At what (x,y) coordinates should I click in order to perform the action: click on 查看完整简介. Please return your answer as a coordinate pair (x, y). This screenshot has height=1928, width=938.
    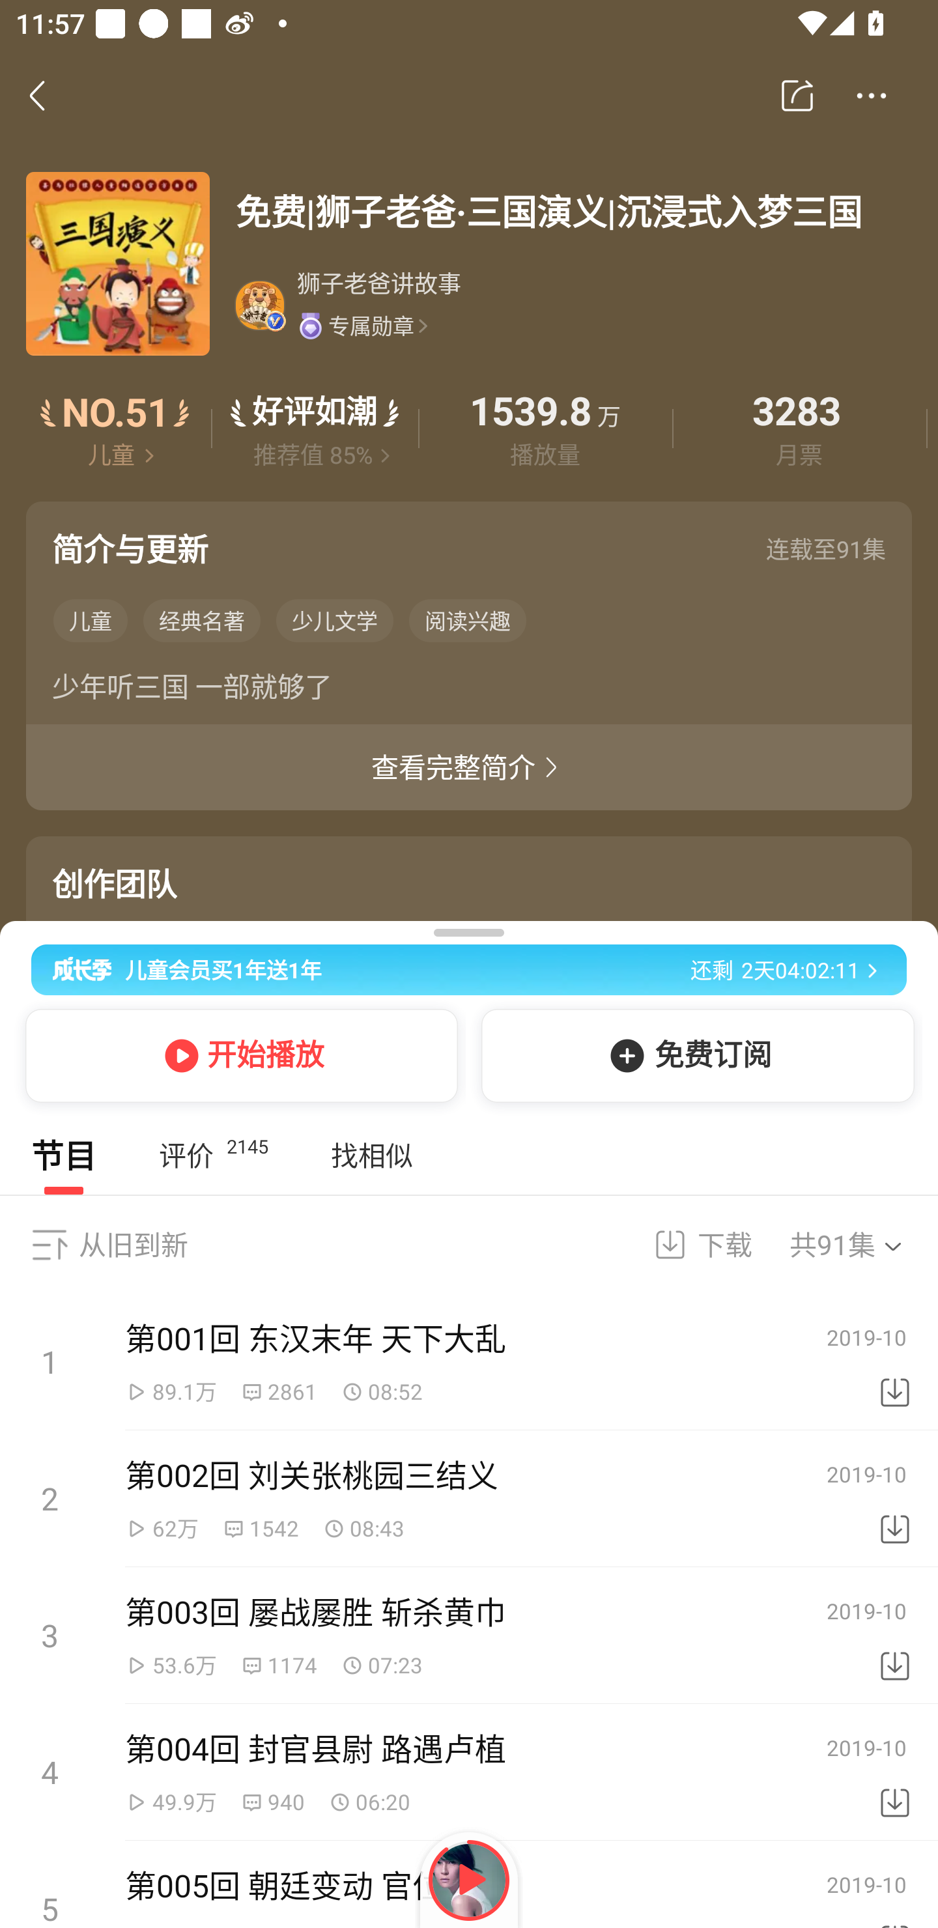
    Looking at the image, I should click on (469, 767).